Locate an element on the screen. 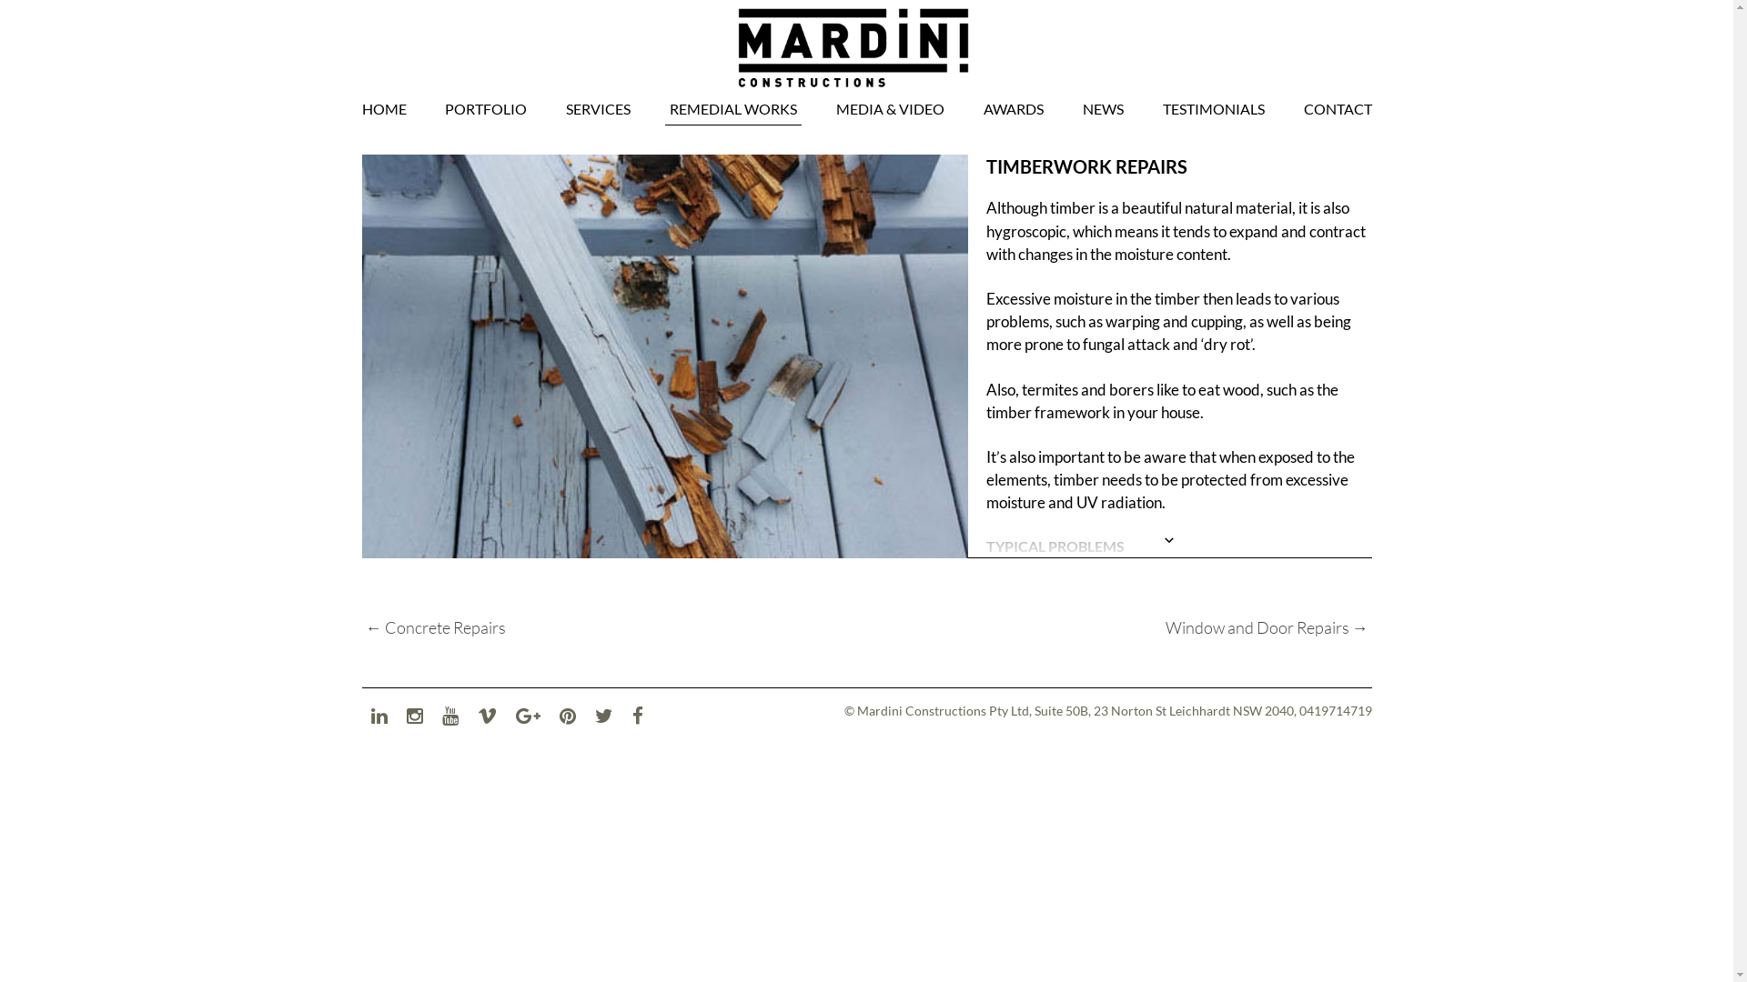 The image size is (1747, 982). CONTACT is located at coordinates (1336, 109).